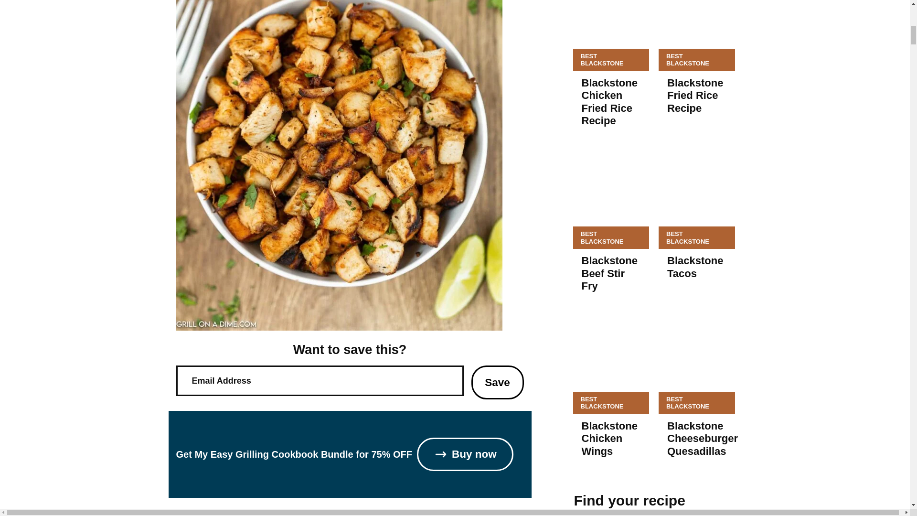  Describe the element at coordinates (465, 454) in the screenshot. I see `Buy now` at that location.